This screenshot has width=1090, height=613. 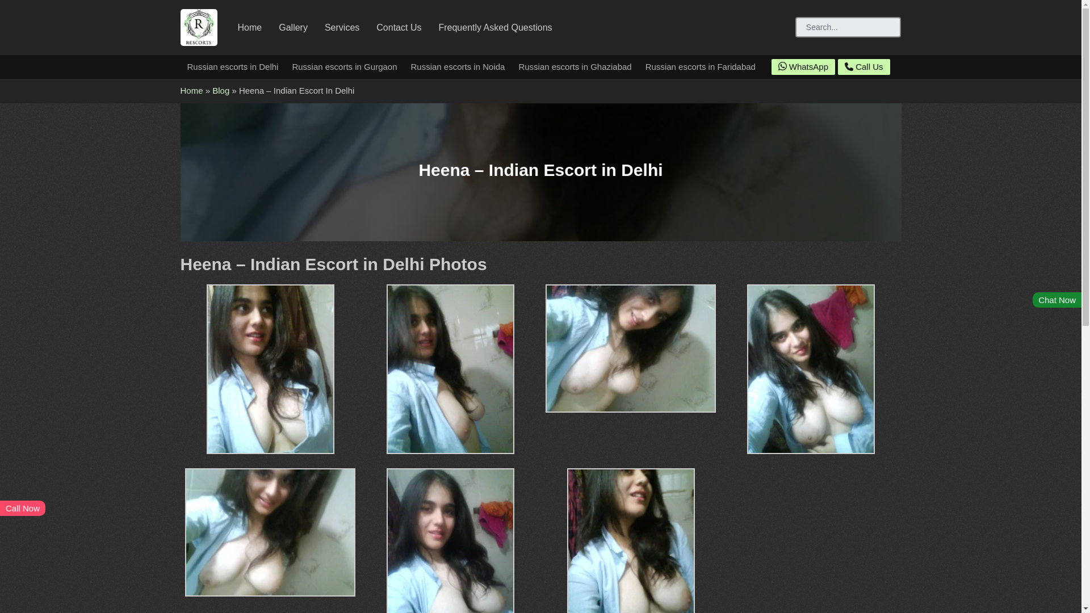 I want to click on Russian escorts in Delhi, so click(x=233, y=66).